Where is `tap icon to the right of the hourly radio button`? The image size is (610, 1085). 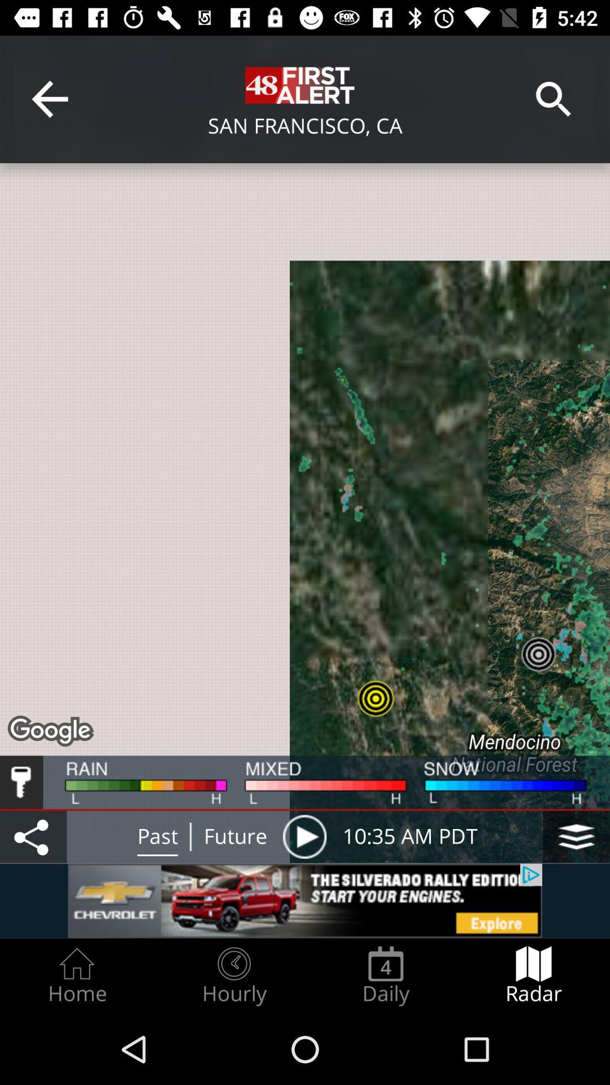
tap icon to the right of the hourly radio button is located at coordinates (386, 975).